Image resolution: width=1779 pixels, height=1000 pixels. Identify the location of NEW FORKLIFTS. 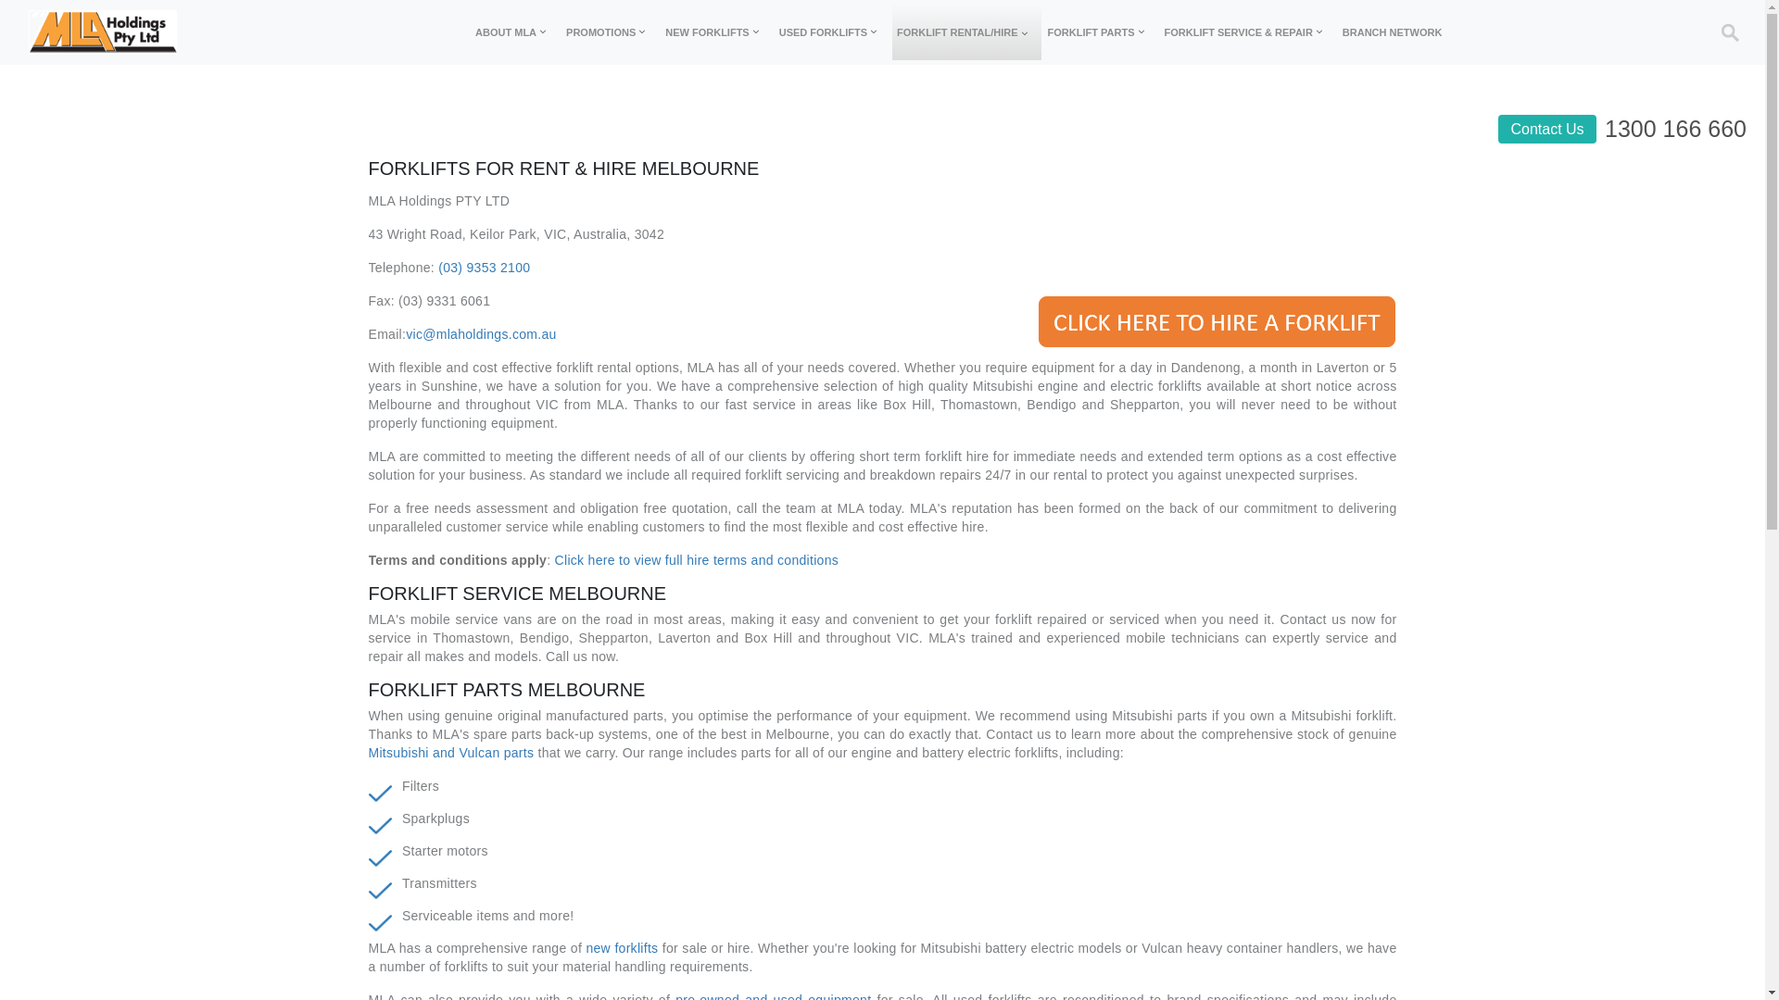
(716, 32).